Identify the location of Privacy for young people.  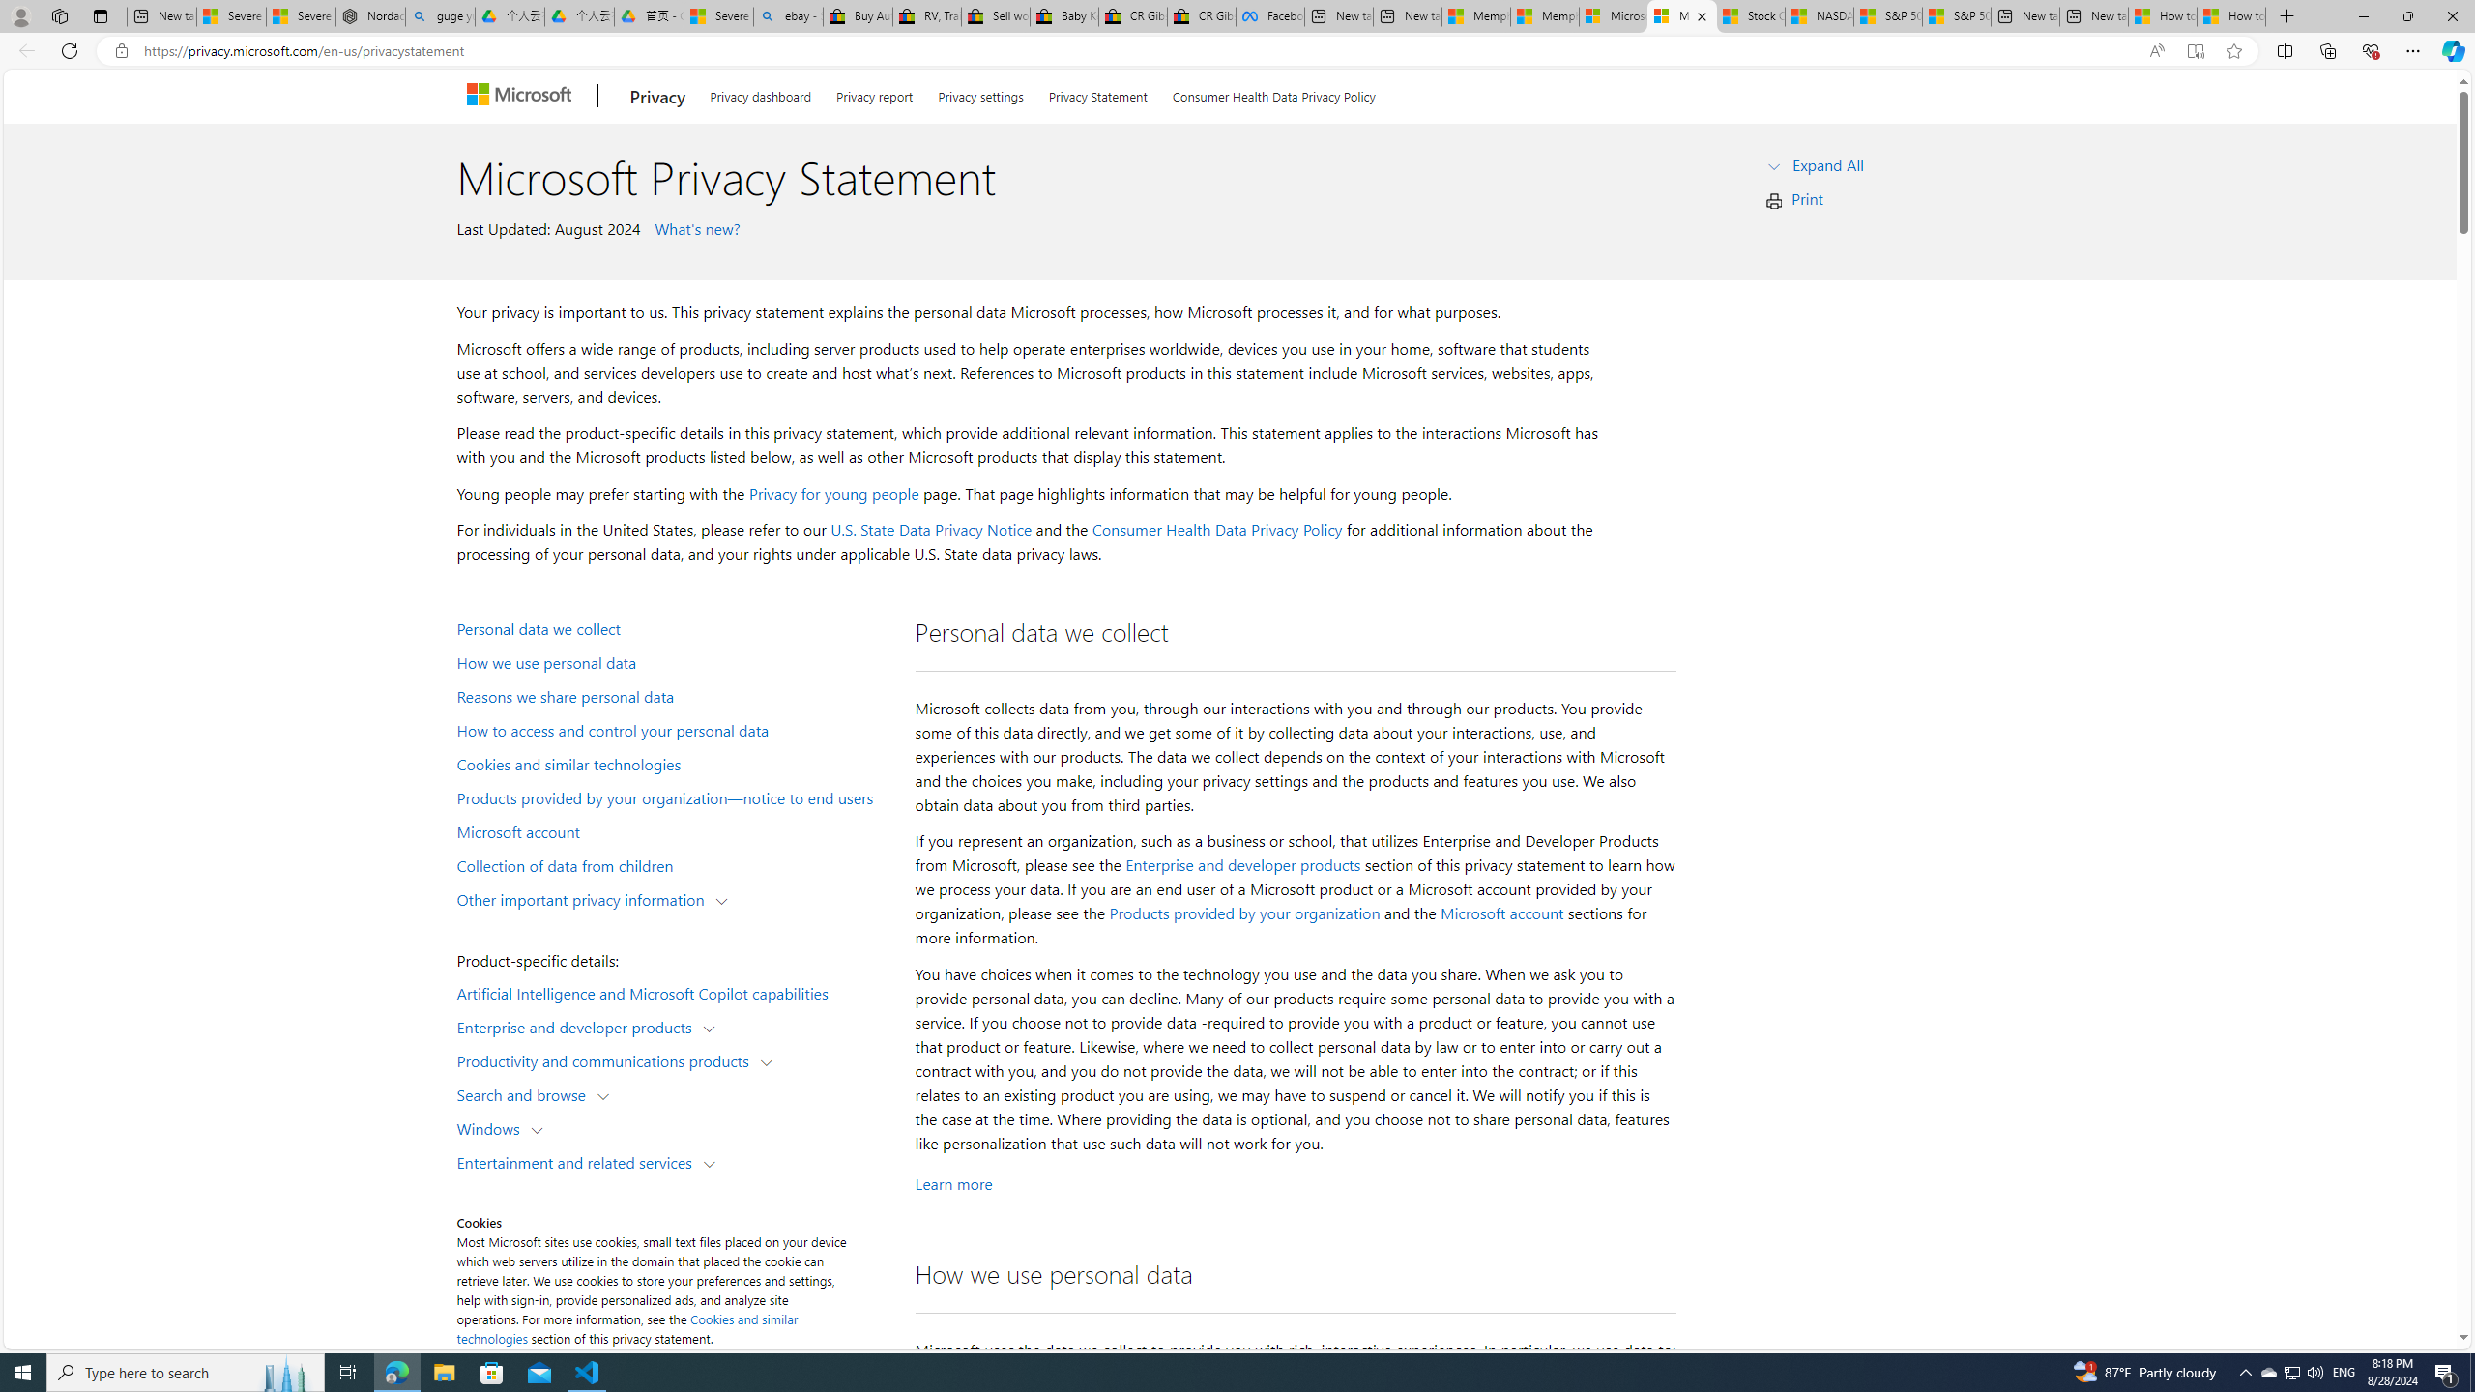
(832, 493).